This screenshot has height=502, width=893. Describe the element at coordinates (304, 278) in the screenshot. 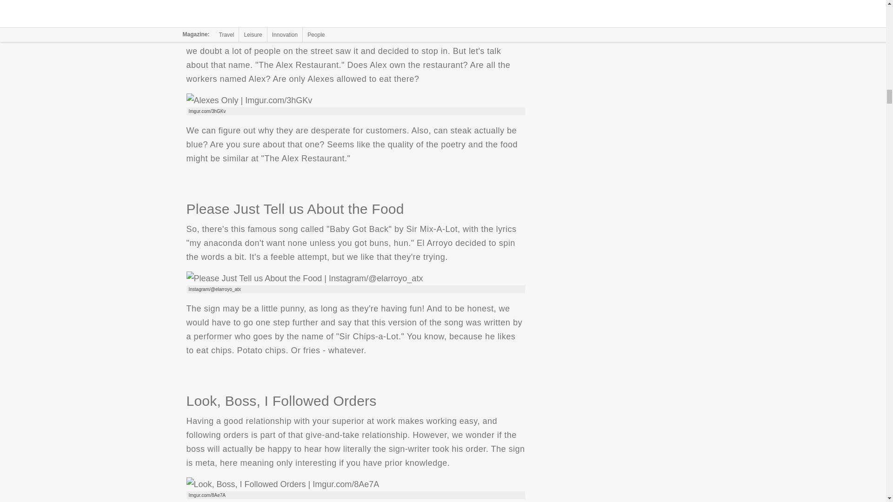

I see `Please Just Tell us About the Food` at that location.